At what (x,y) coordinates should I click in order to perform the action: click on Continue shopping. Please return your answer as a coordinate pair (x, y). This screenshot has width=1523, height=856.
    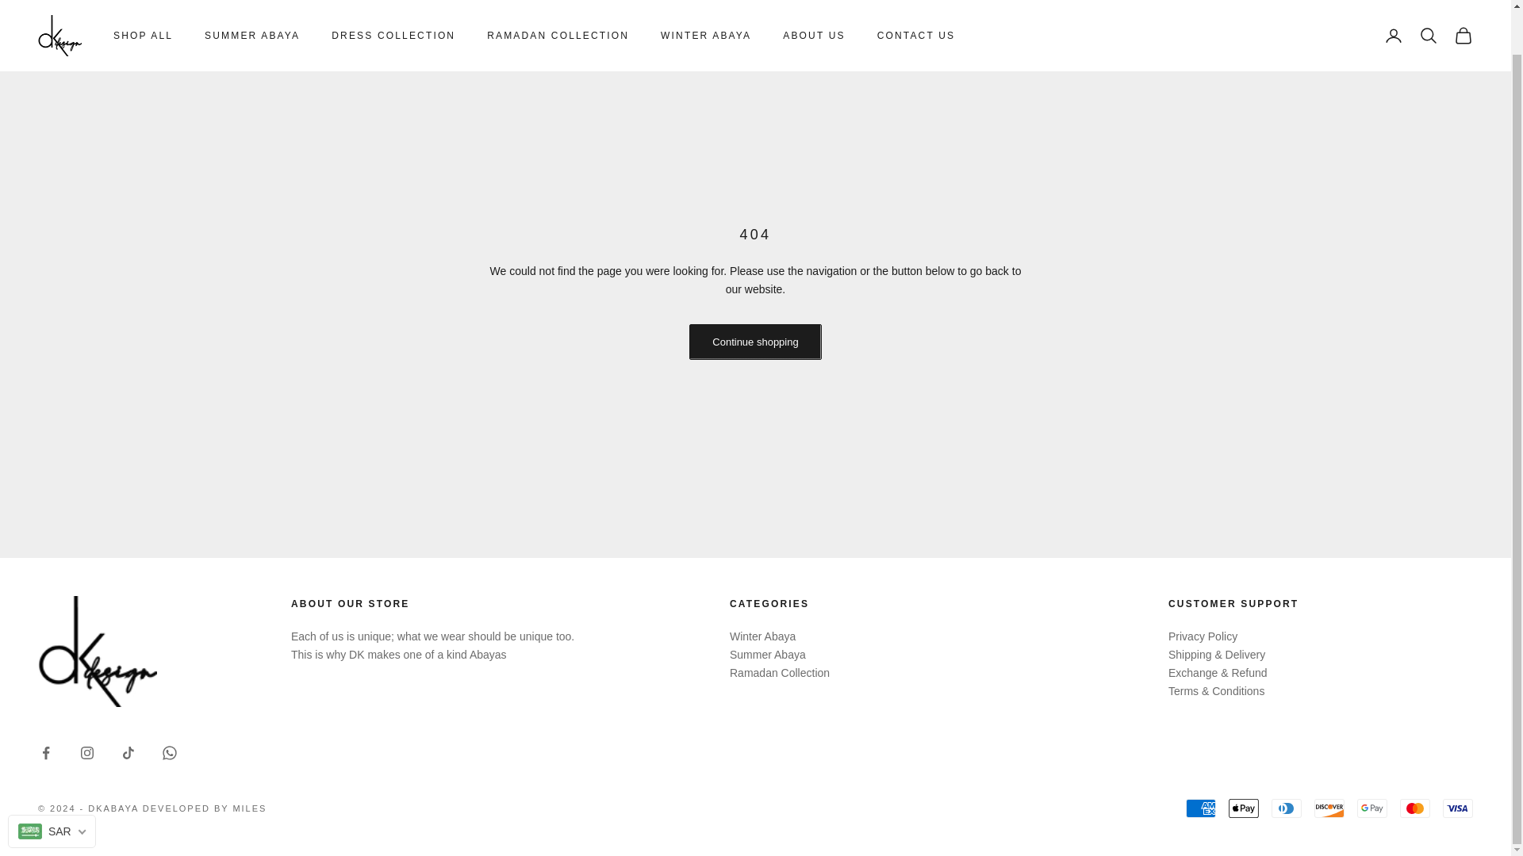
    Looking at the image, I should click on (755, 341).